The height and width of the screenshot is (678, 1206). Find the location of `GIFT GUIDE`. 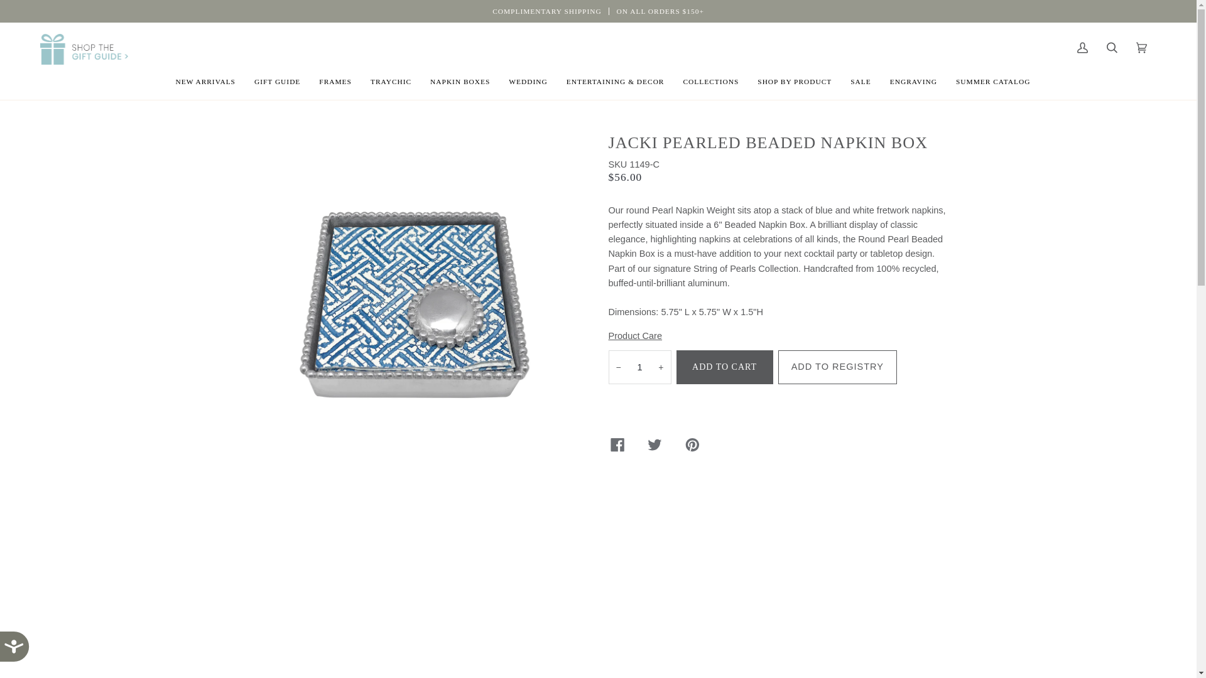

GIFT GUIDE is located at coordinates (277, 81).